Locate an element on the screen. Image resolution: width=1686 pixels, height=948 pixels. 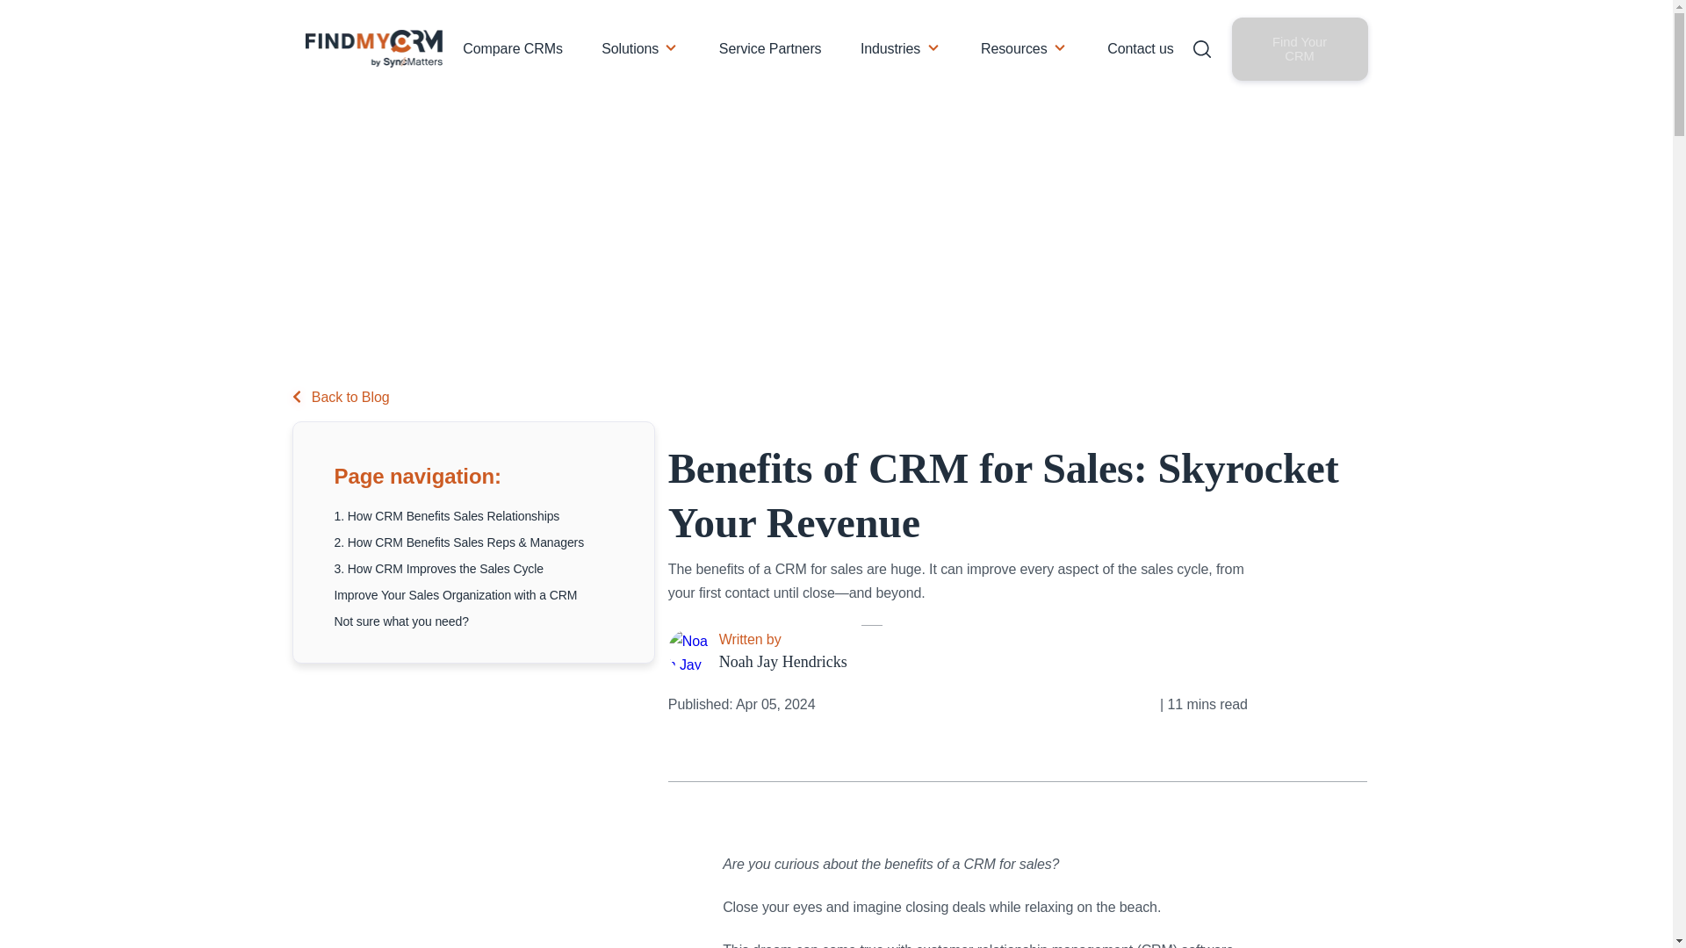
Solutions is located at coordinates (630, 48).